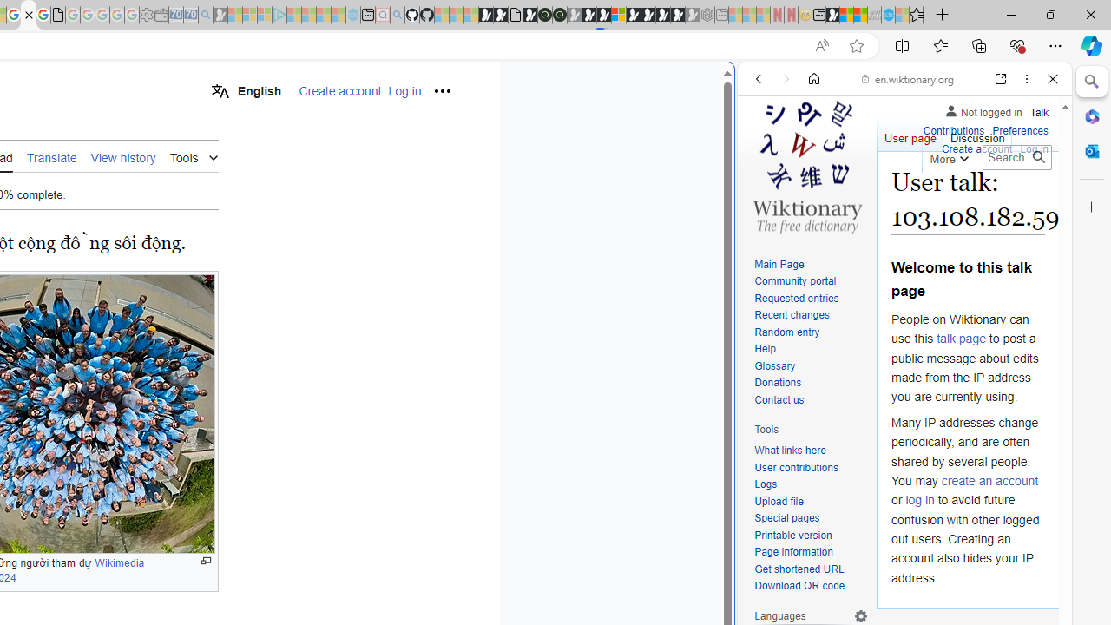 This screenshot has height=625, width=1111. I want to click on Page information, so click(811, 553).